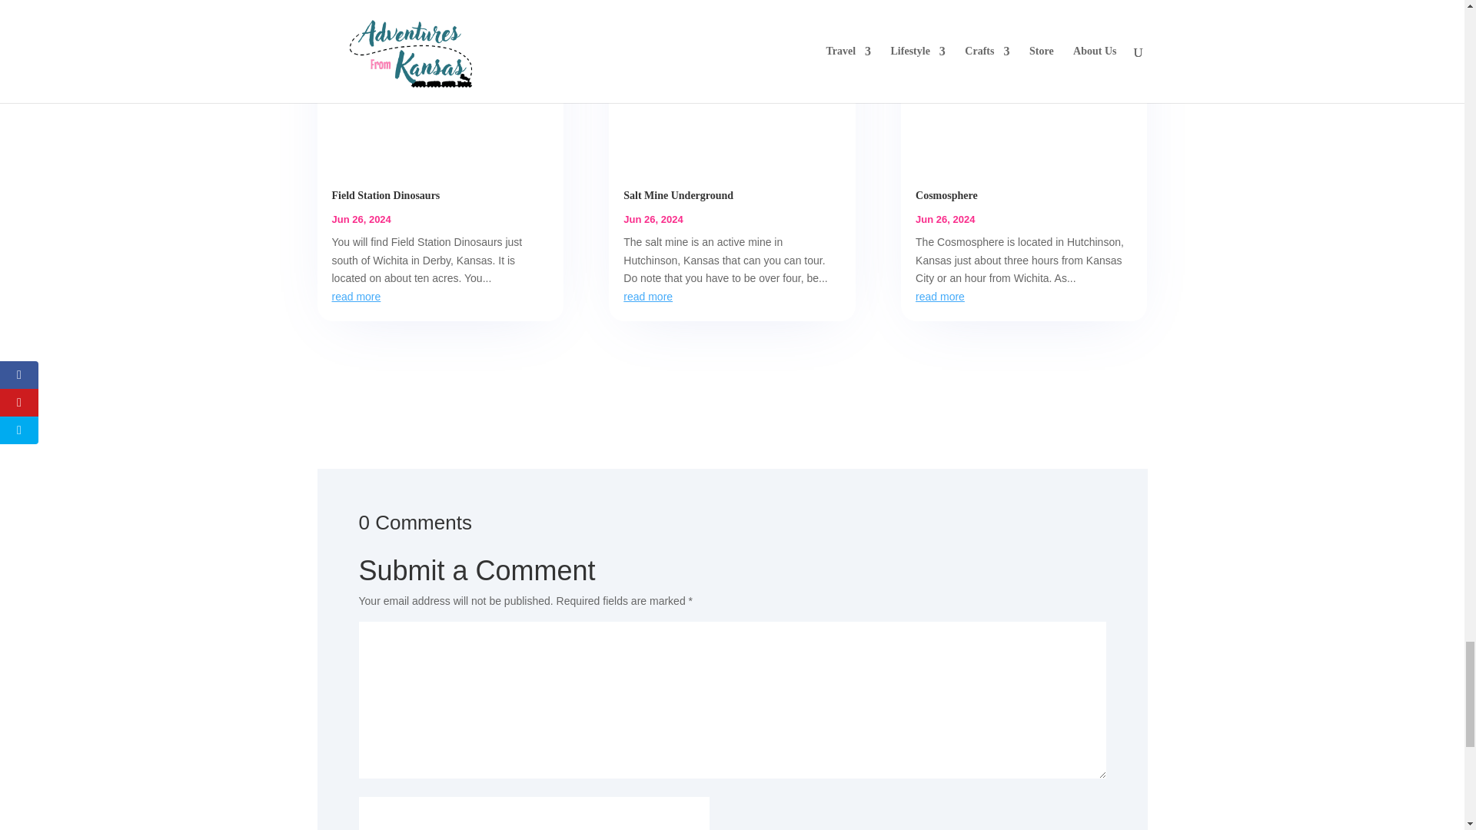  I want to click on read more, so click(357, 297).